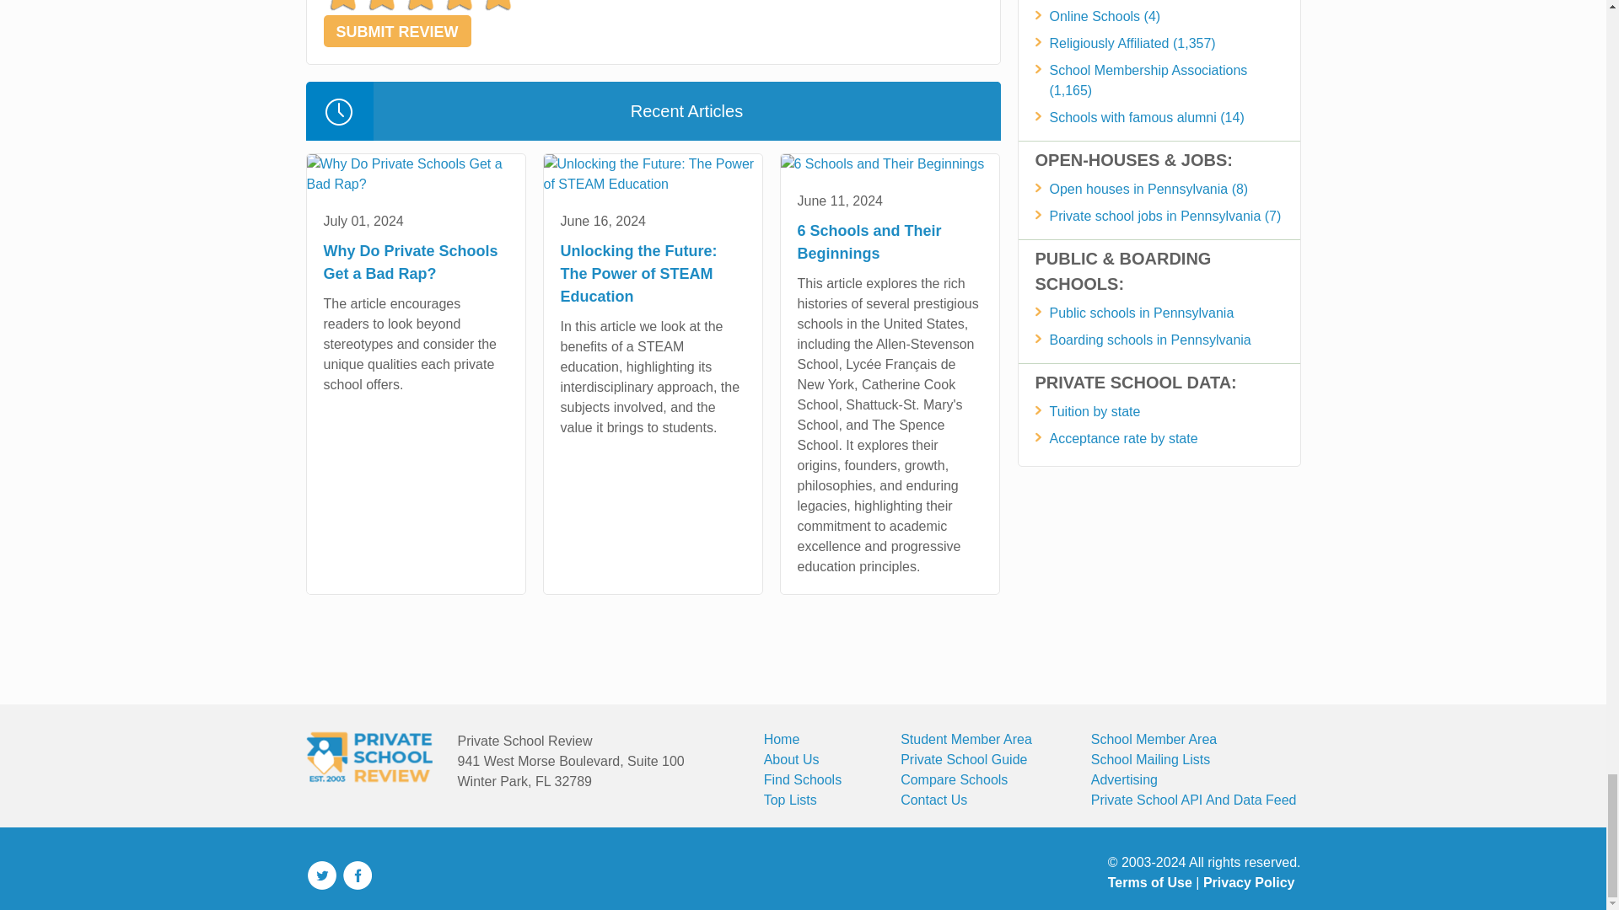  Describe the element at coordinates (889, 163) in the screenshot. I see `6 Schools and Their Beginnings` at that location.